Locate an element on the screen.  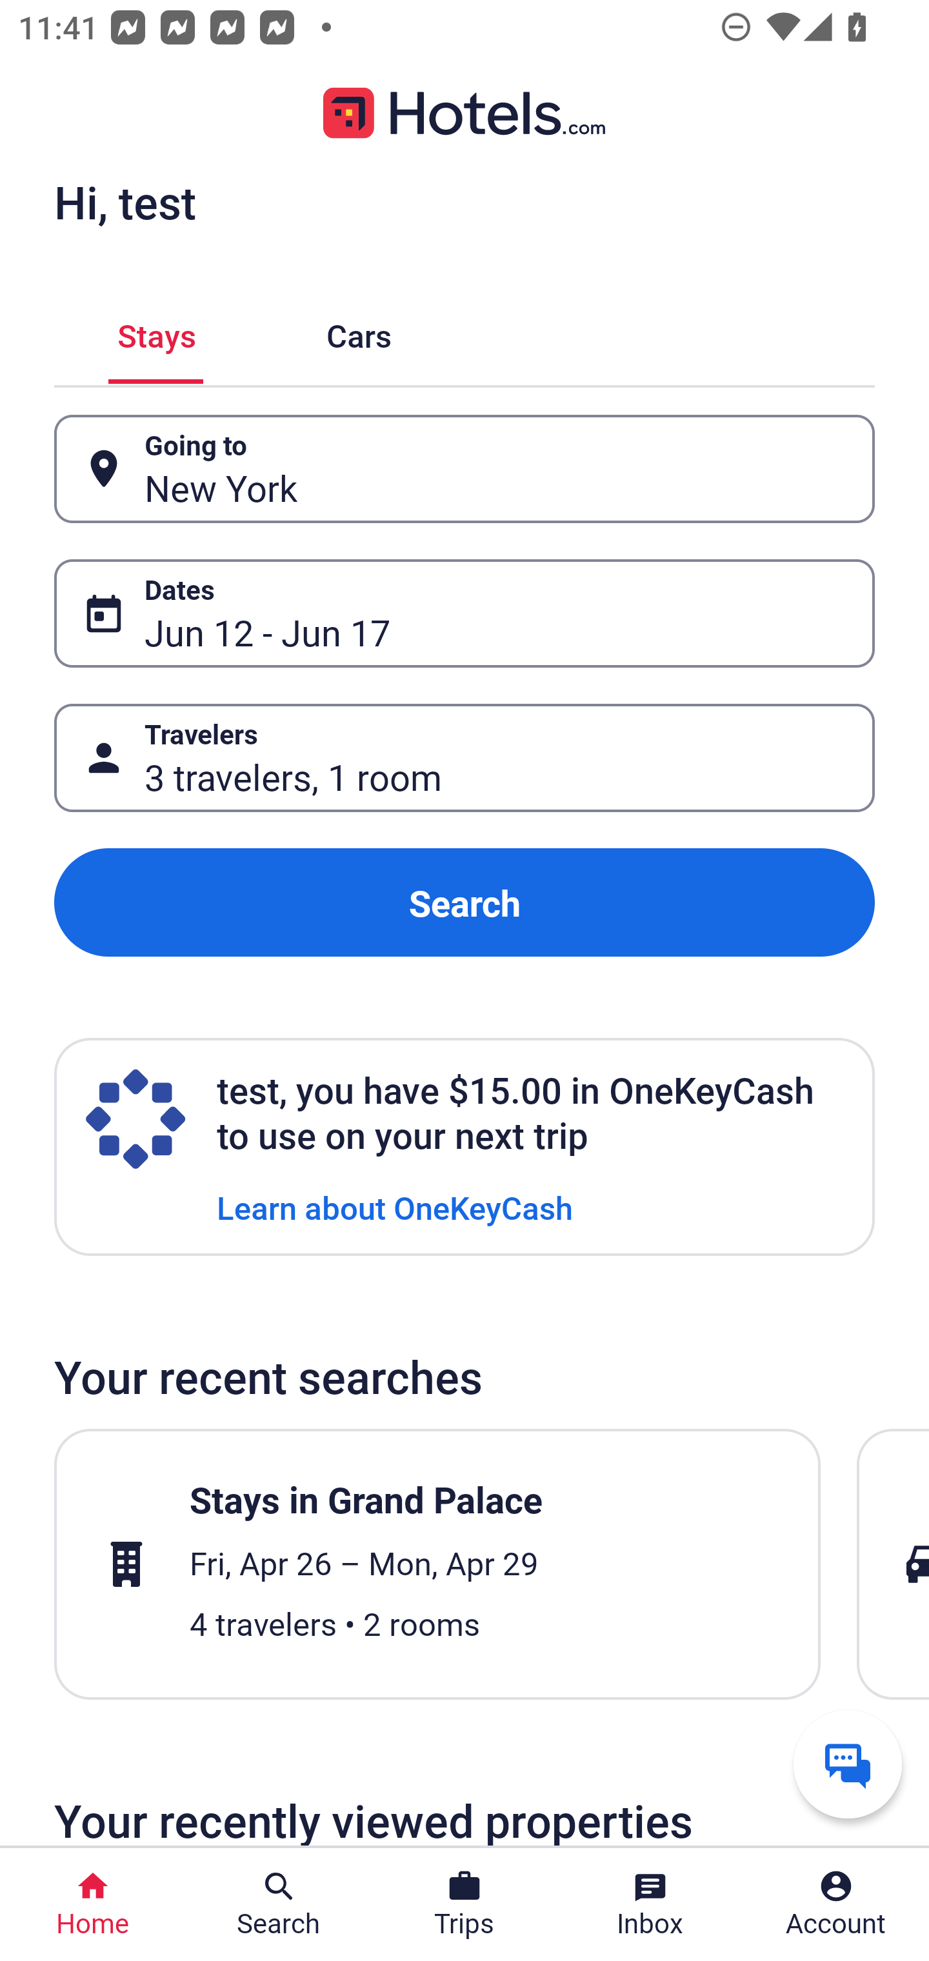
Search is located at coordinates (464, 903).